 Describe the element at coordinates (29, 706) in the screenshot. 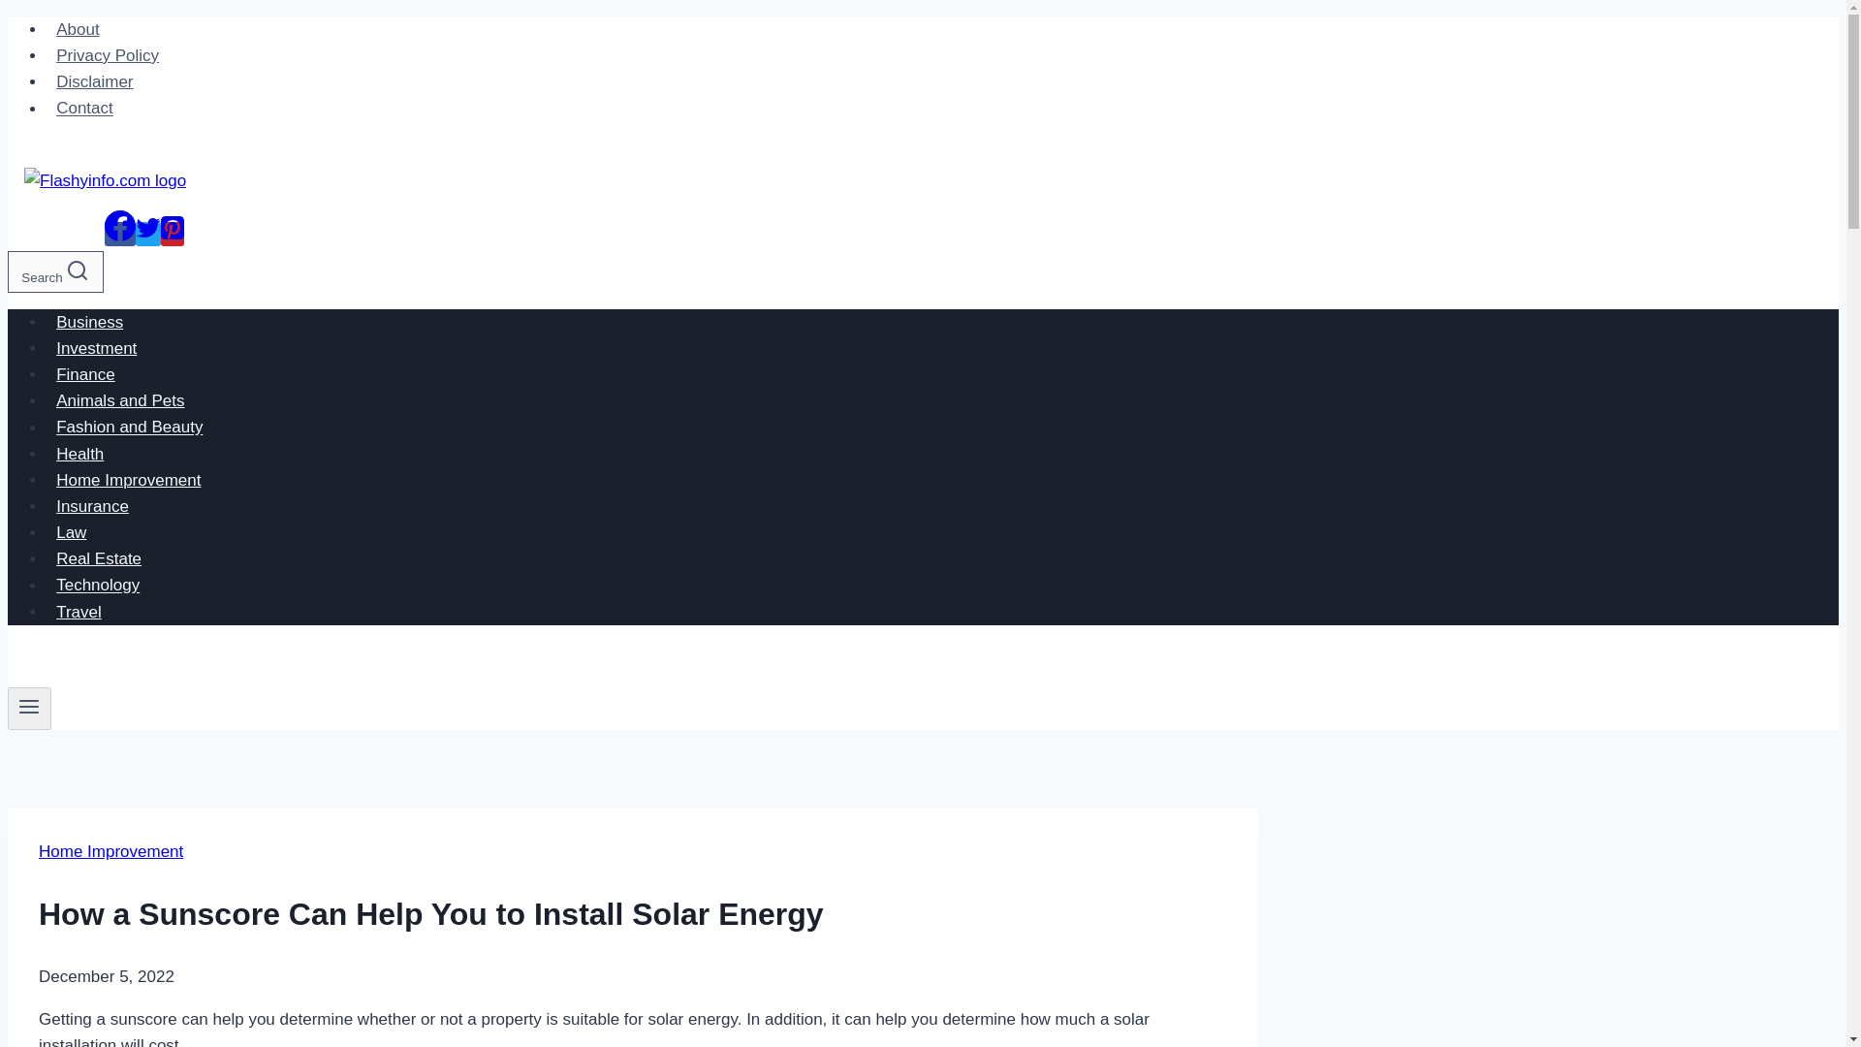

I see `Toggle Menu` at that location.